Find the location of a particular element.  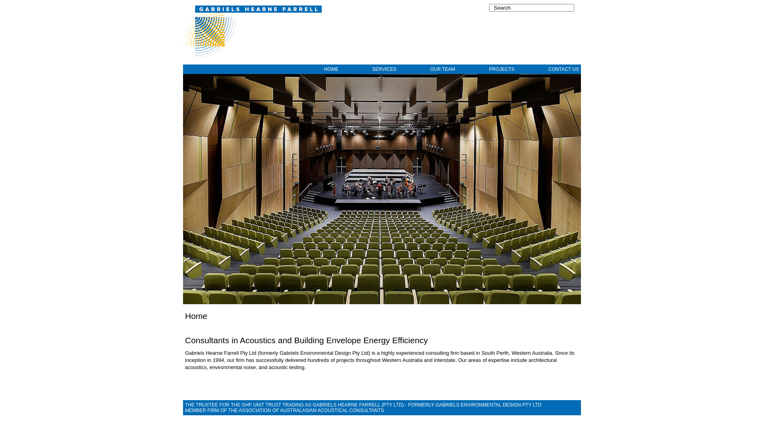

PROJECTS is located at coordinates (487, 69).